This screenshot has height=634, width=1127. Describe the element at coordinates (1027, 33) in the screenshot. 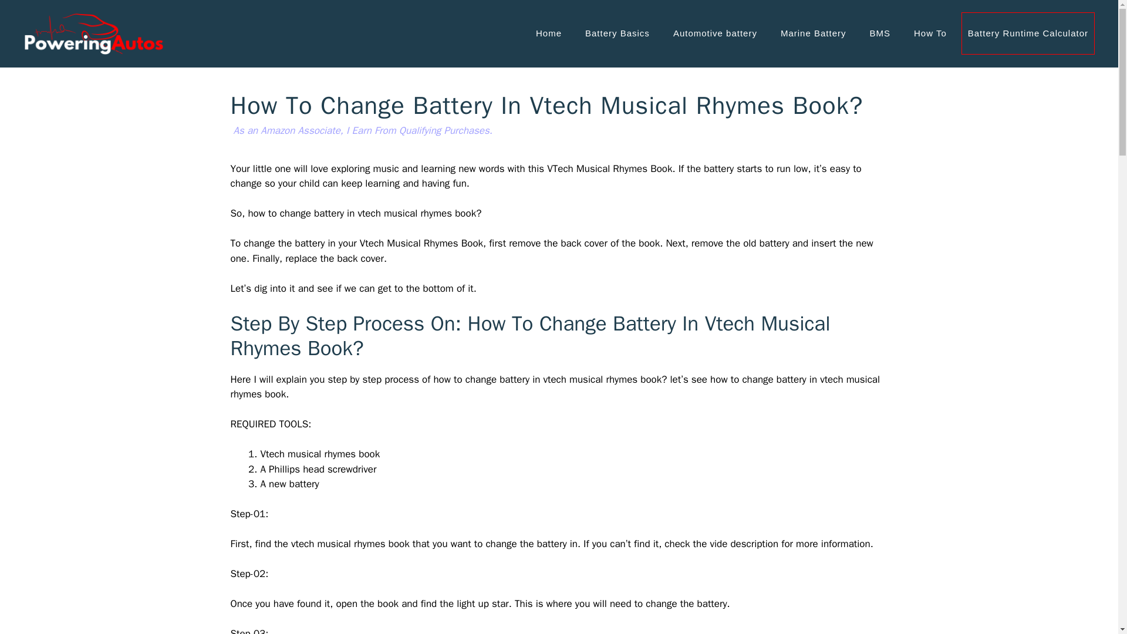

I see `Battery Runtime Calculator` at that location.